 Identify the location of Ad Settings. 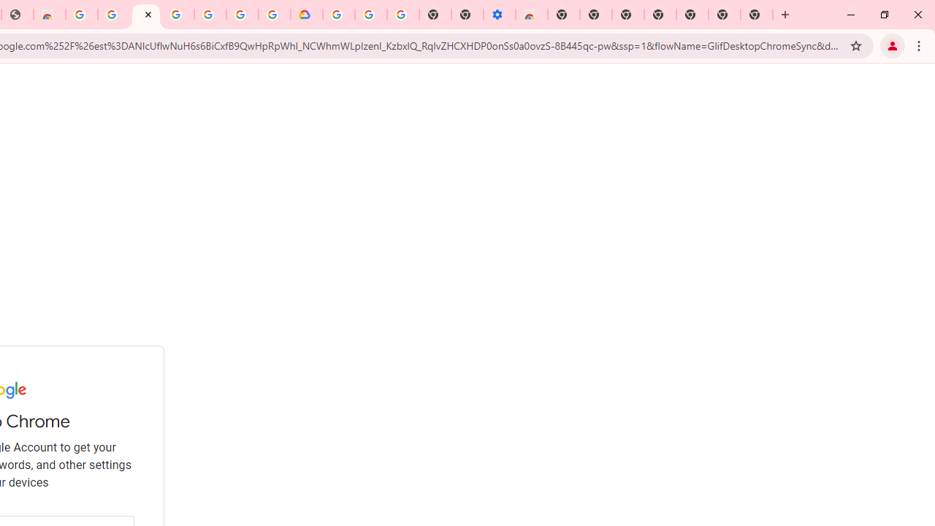
(114, 15).